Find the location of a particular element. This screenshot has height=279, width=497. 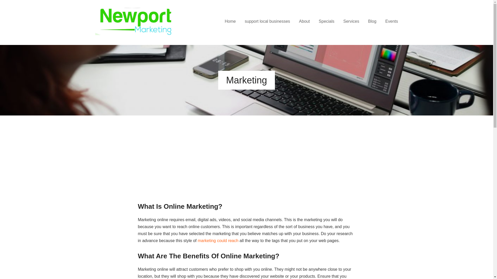

Events is located at coordinates (392, 22).